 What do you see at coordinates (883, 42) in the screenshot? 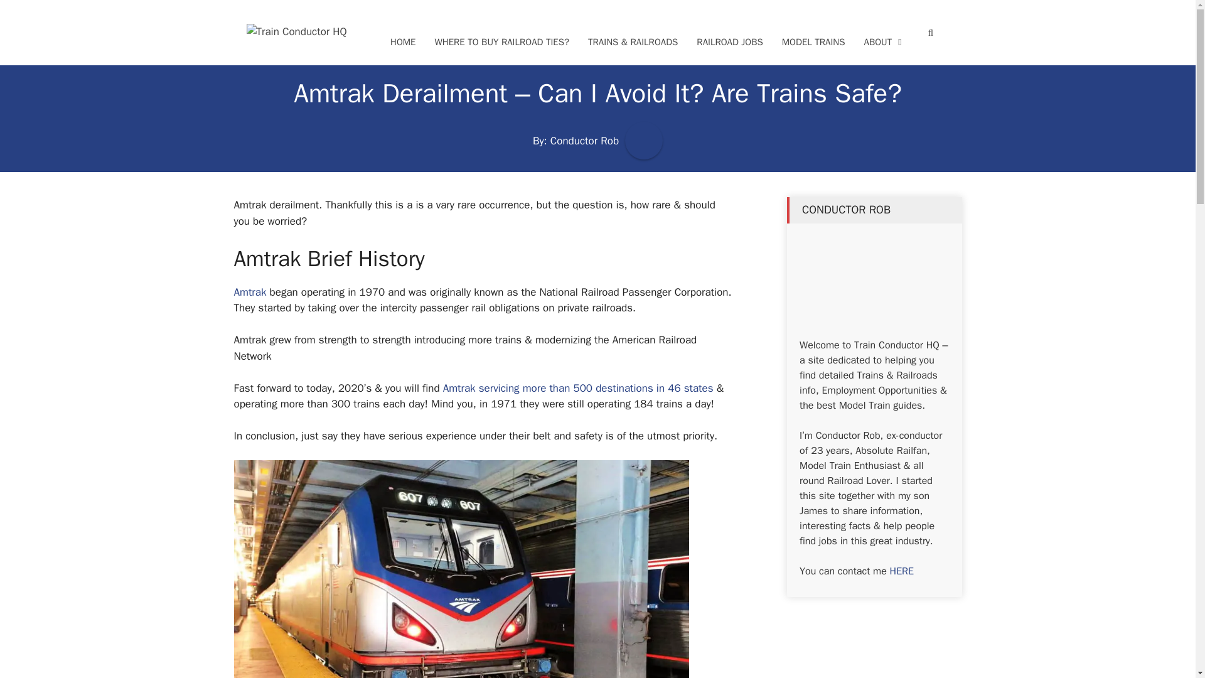
I see `ABOUT` at bounding box center [883, 42].